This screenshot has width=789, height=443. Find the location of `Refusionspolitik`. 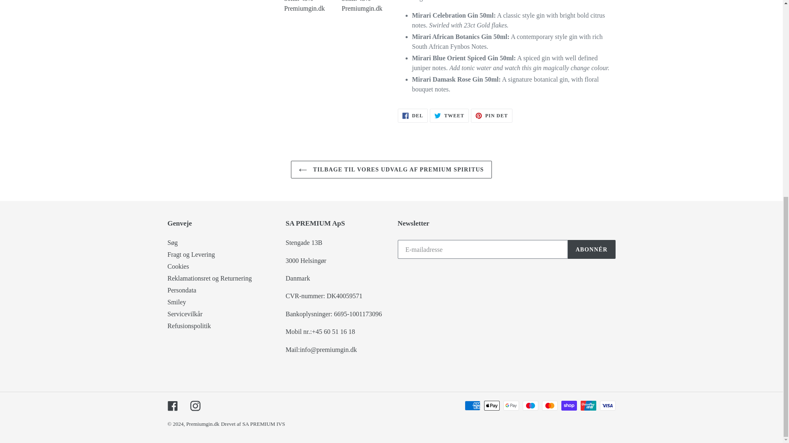

Refusionspolitik is located at coordinates (189, 326).